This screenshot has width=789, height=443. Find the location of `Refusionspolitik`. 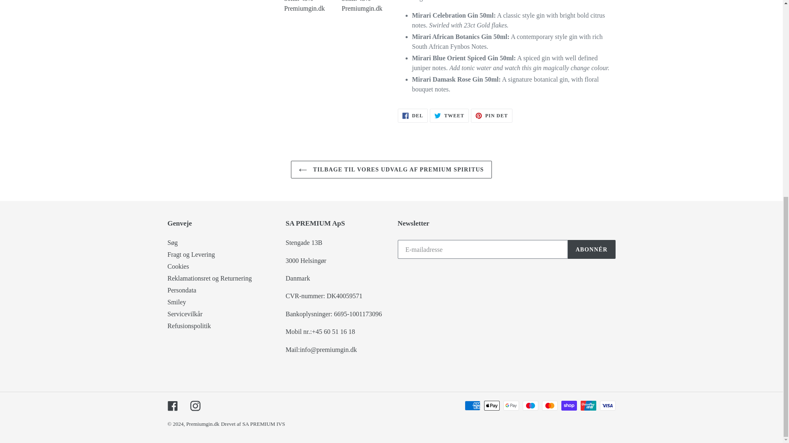

Refusionspolitik is located at coordinates (189, 326).